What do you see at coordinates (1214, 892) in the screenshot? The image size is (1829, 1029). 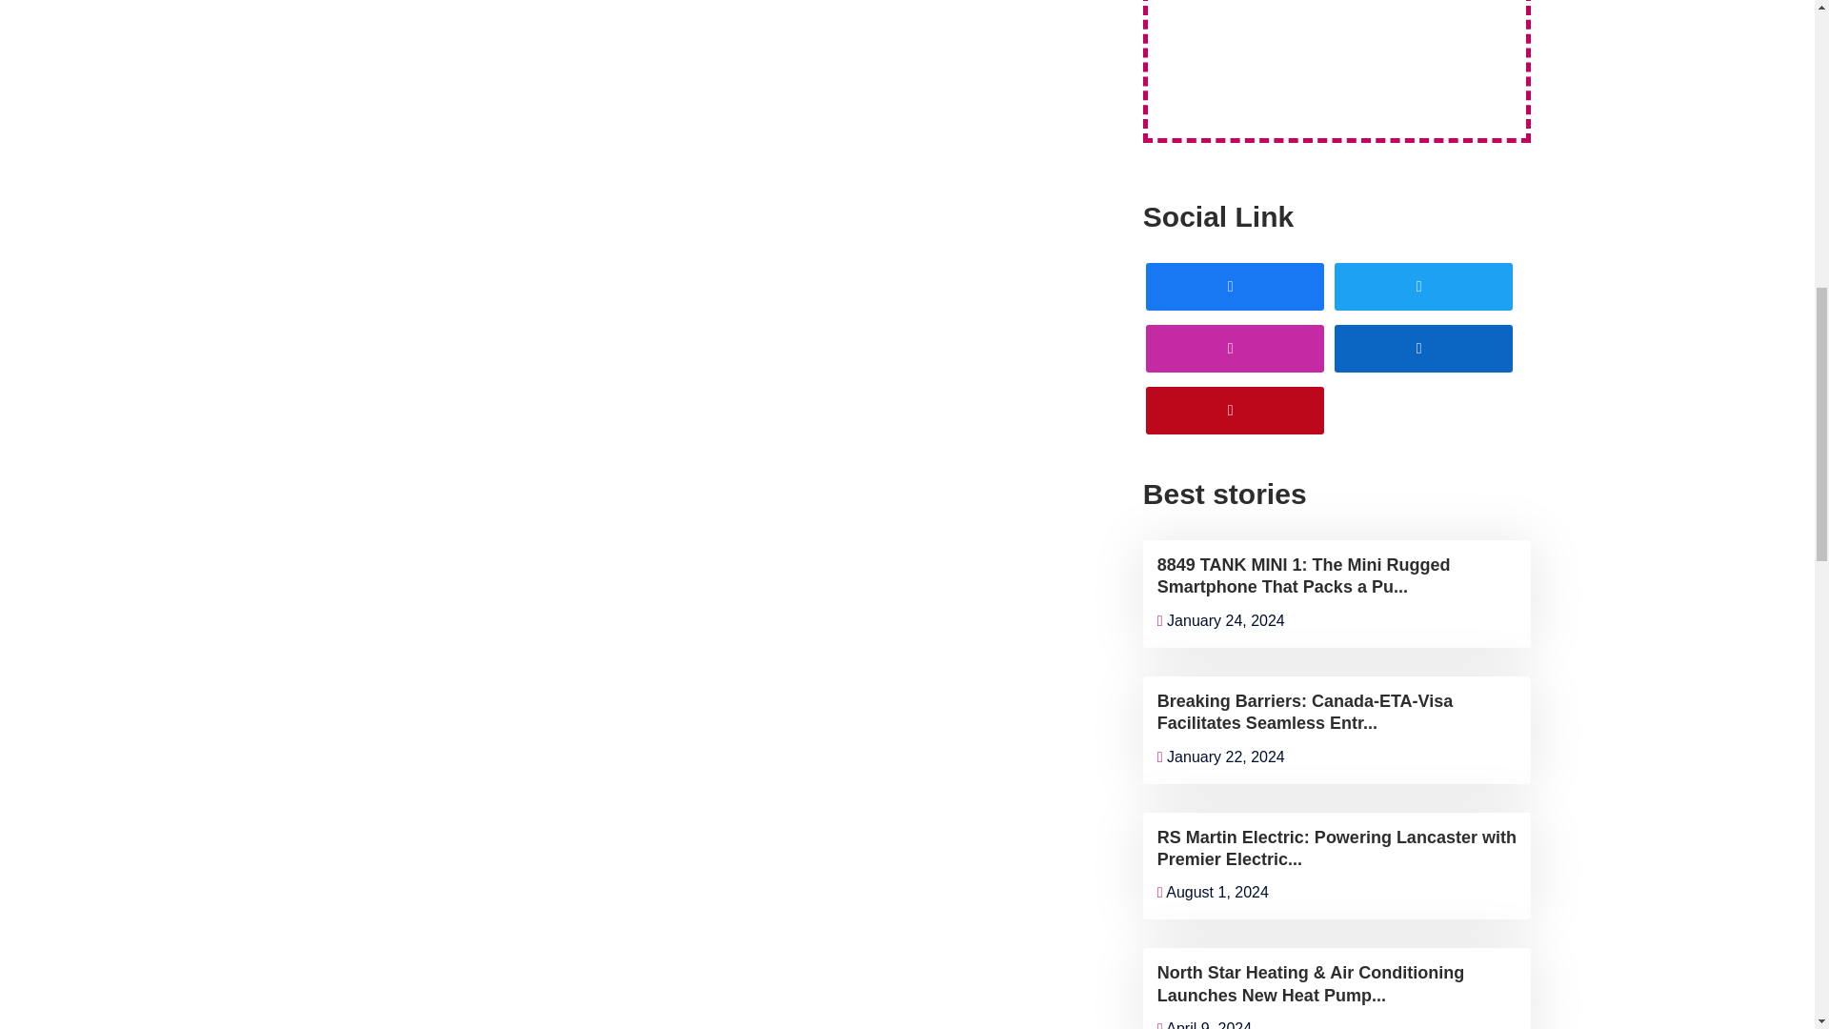 I see `August 1, 2024` at bounding box center [1214, 892].